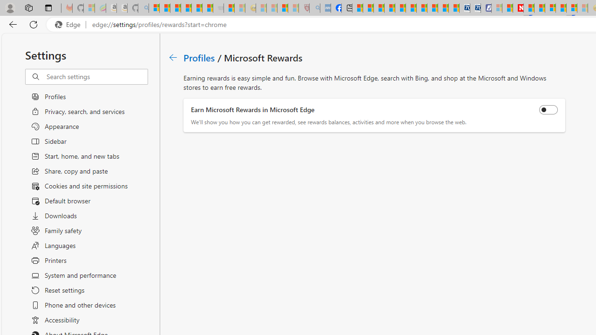 This screenshot has height=335, width=596. What do you see at coordinates (196, 8) in the screenshot?
I see `New Report Confirms 2023 Was Record Hot | Watch` at bounding box center [196, 8].